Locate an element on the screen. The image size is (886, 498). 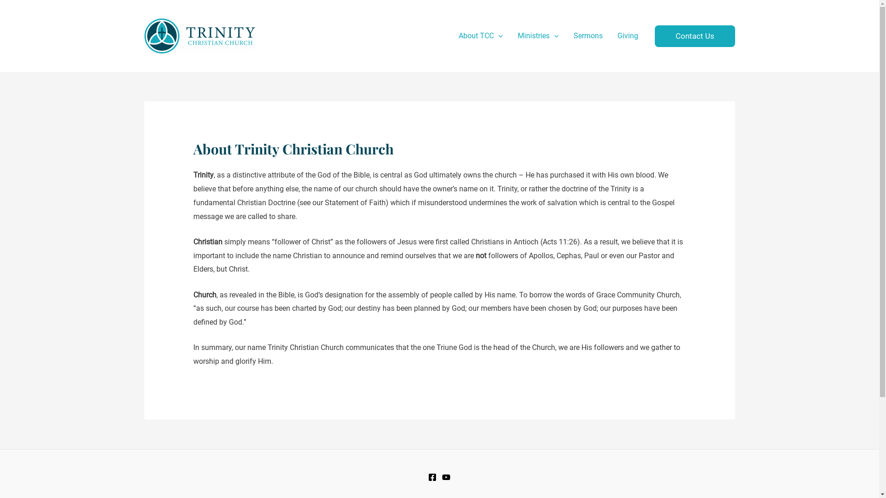
Contact Us is located at coordinates (694, 36).